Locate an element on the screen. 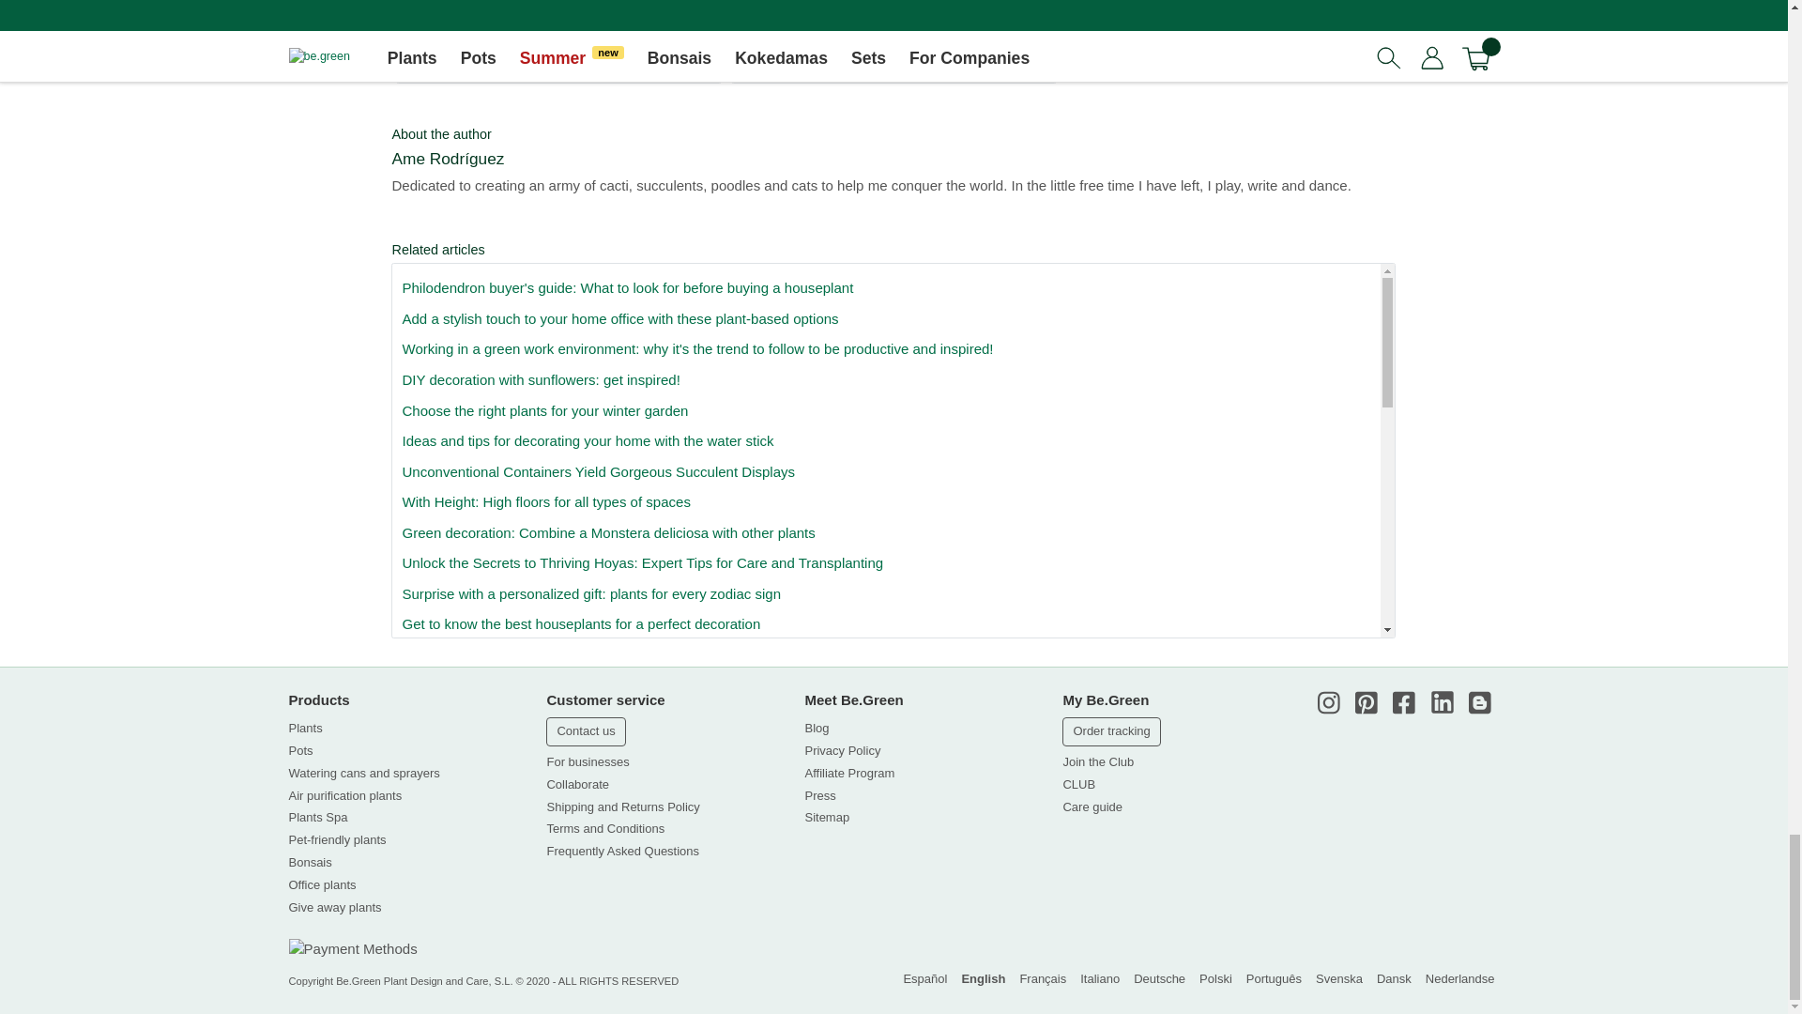 The height and width of the screenshot is (1014, 1802). Air purification plants is located at coordinates (345, 796).